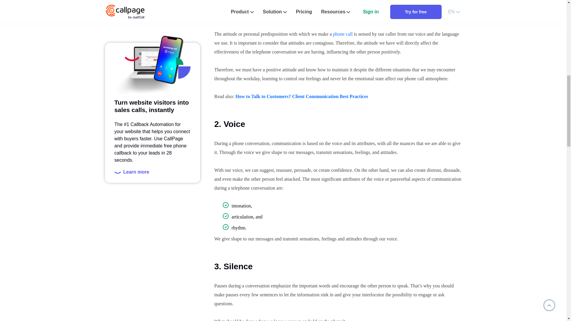 Image resolution: width=571 pixels, height=321 pixels. I want to click on phone call, so click(343, 34).